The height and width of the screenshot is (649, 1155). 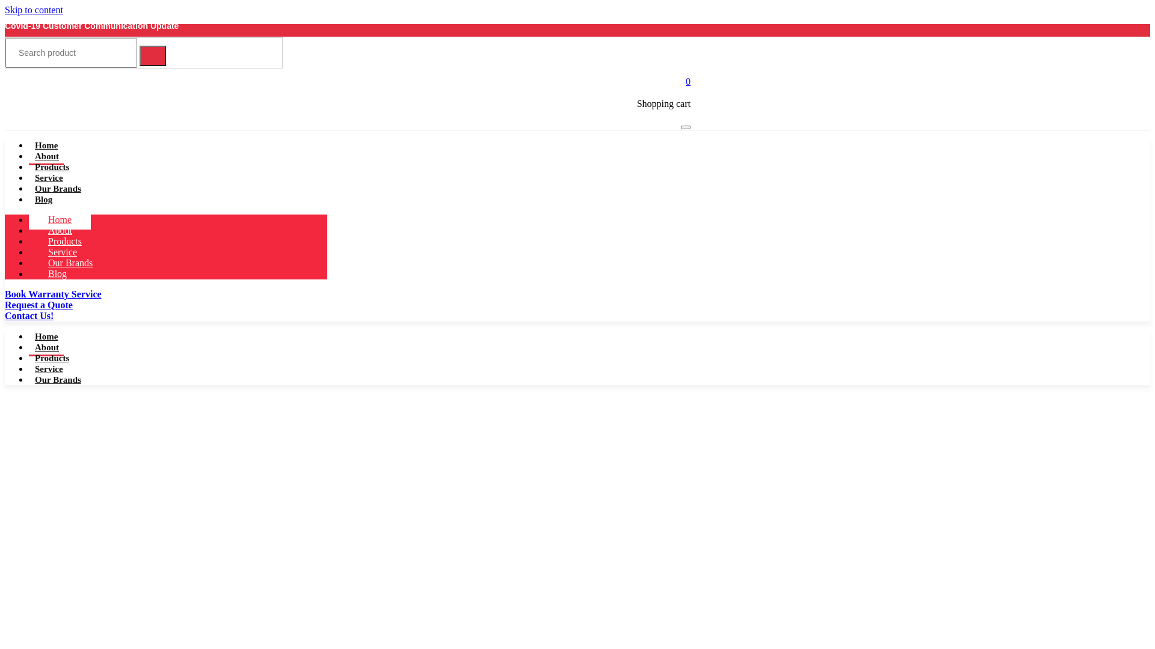 I want to click on Our Brands, so click(x=70, y=263).